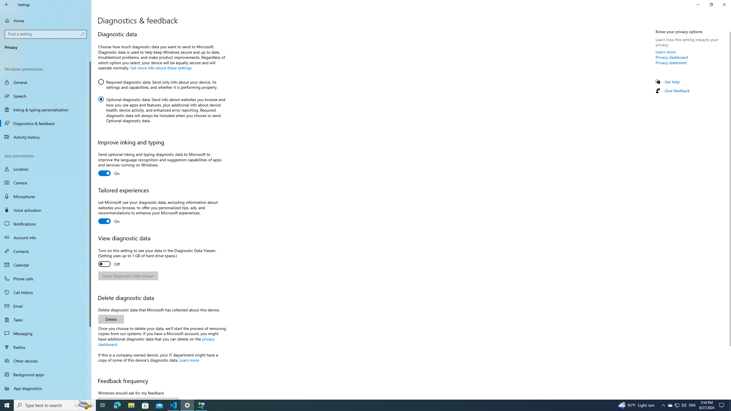 The width and height of the screenshot is (731, 411). I want to click on Settings - 1 running window, so click(187, 405).